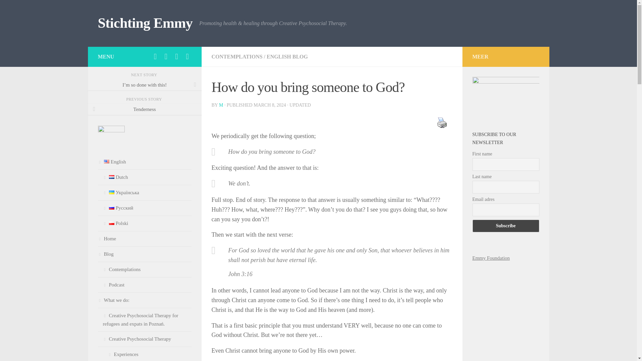 The width and height of the screenshot is (642, 361). I want to click on Subscribe, so click(506, 226).